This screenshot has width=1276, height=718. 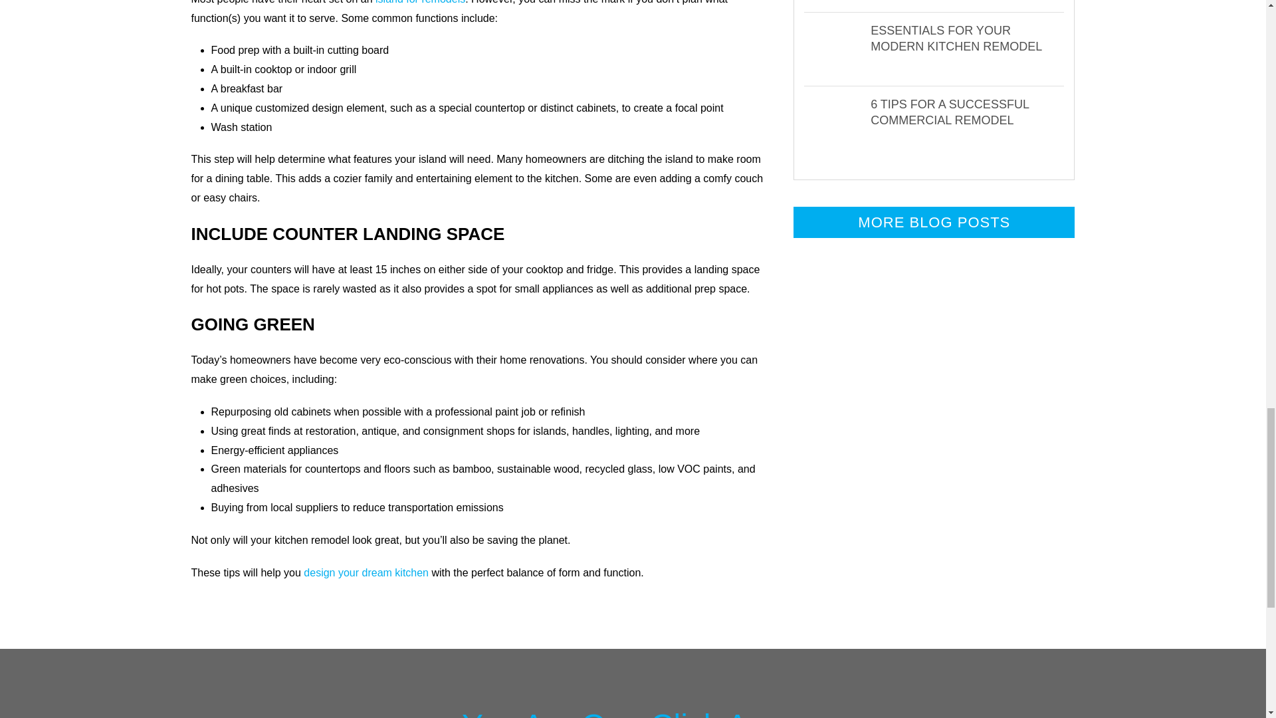 I want to click on Must-Haves for Your Kansas City Dream Kitchen, so click(x=837, y=1).